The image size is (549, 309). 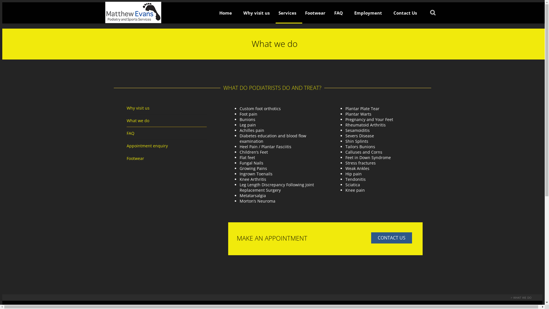 What do you see at coordinates (138, 108) in the screenshot?
I see `Why visit us` at bounding box center [138, 108].